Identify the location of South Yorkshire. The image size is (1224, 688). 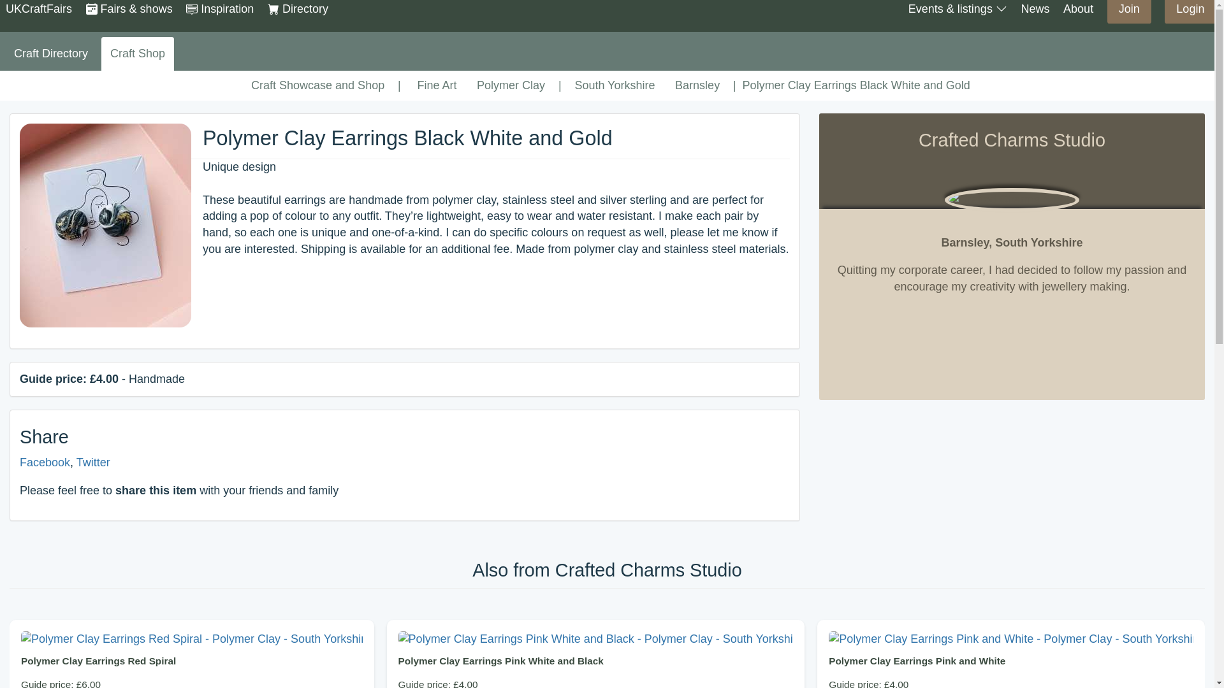
(615, 85).